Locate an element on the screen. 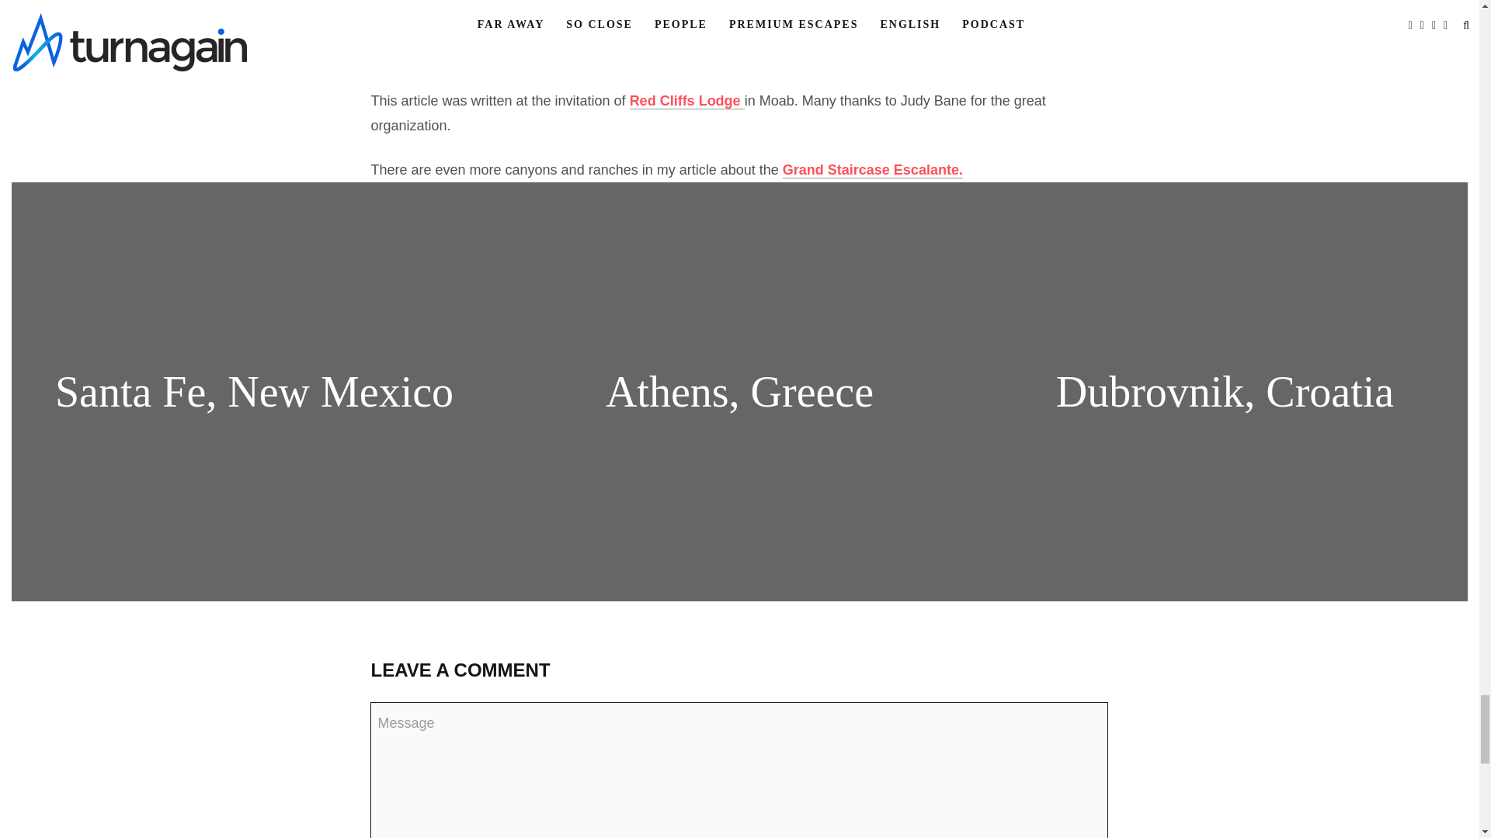  Athens, Greece is located at coordinates (739, 391).